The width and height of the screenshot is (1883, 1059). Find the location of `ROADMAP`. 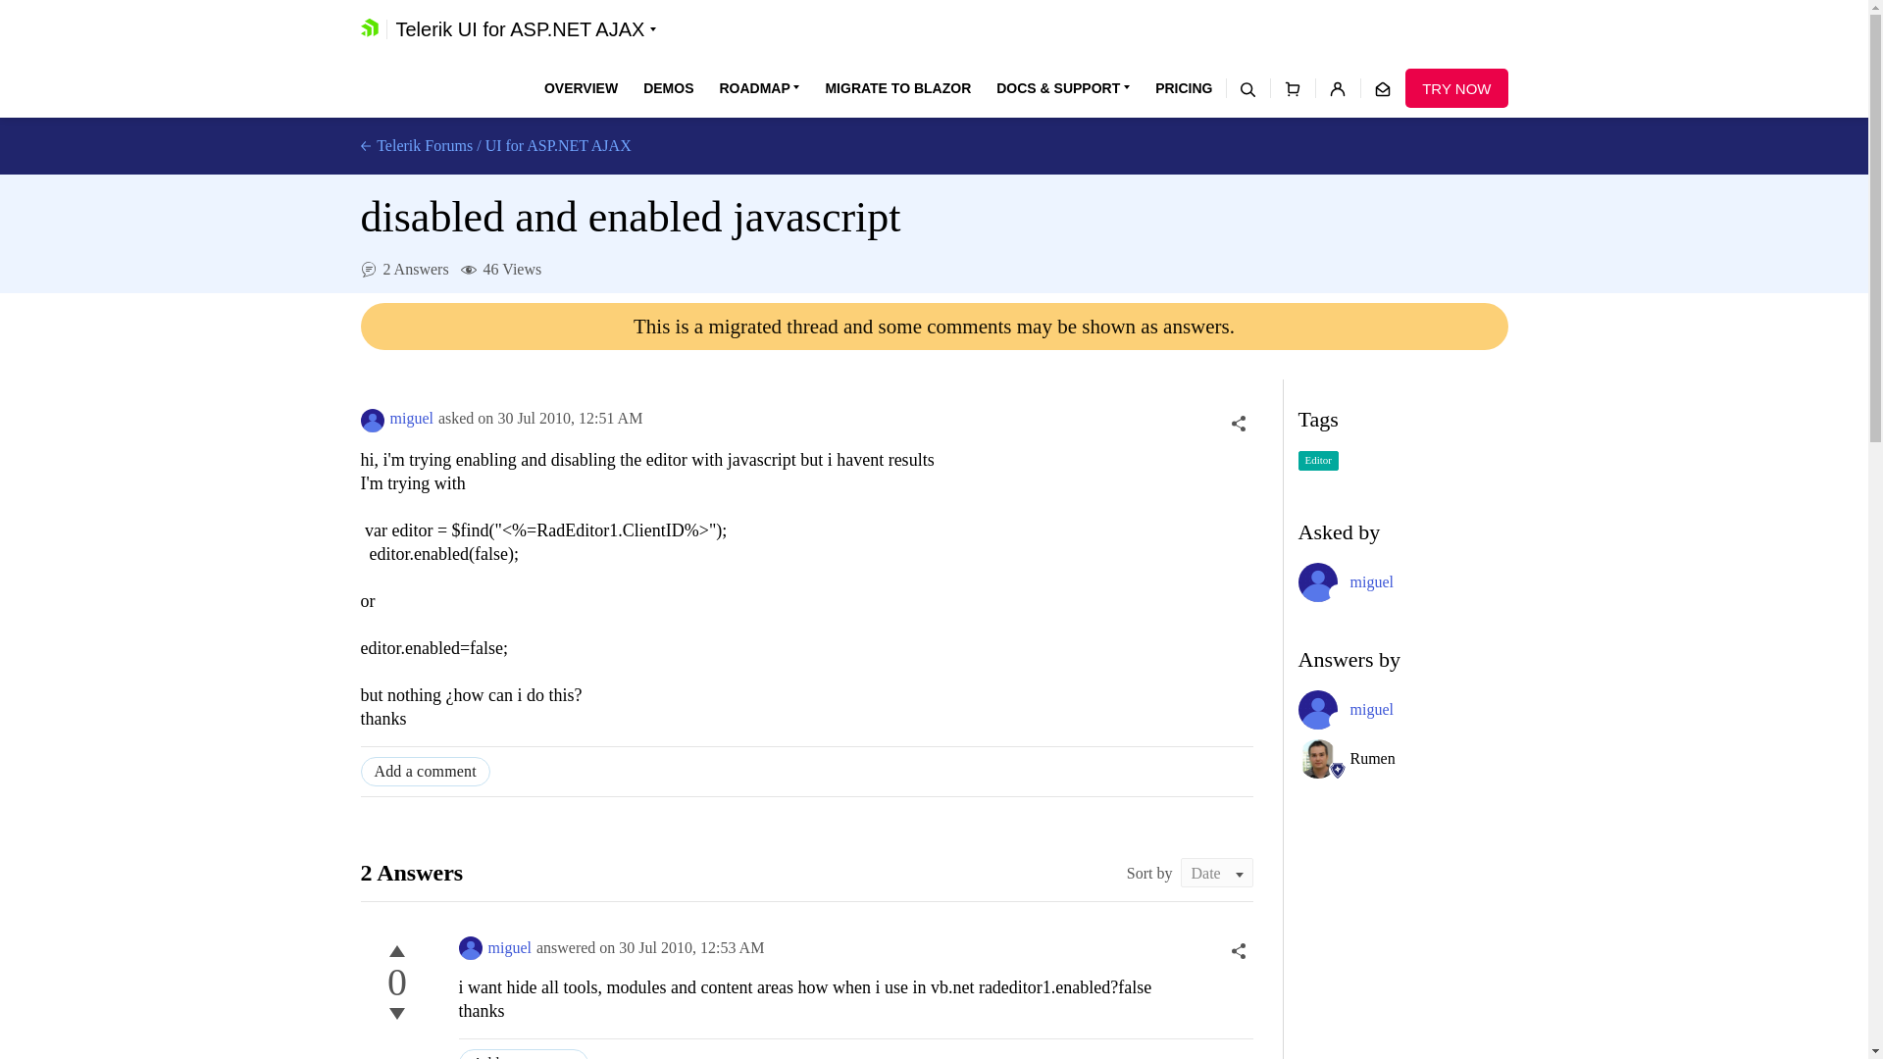

ROADMAP is located at coordinates (759, 88).